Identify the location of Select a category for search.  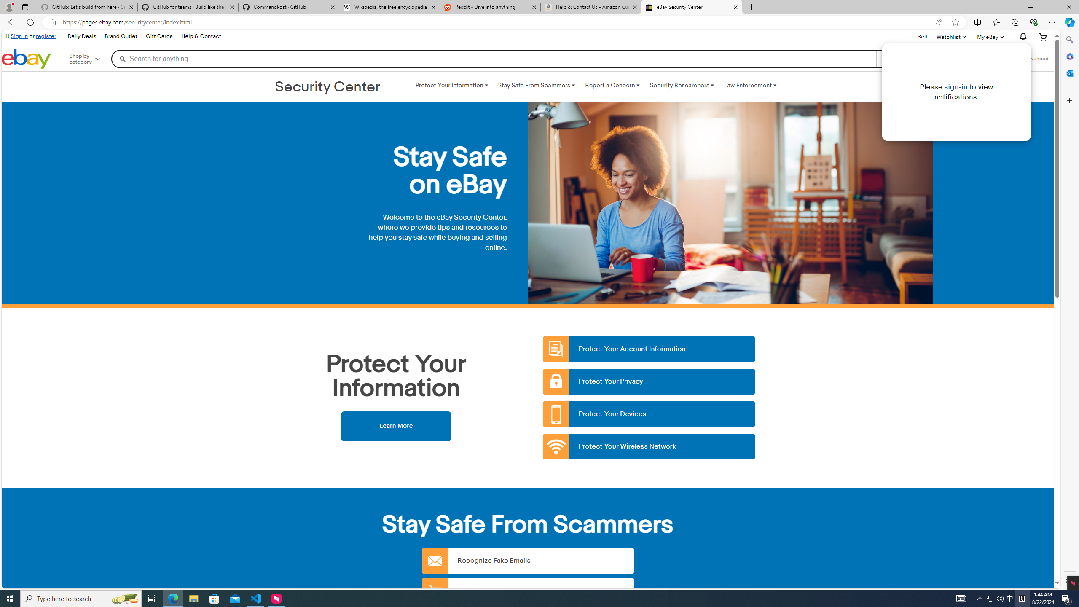
(910, 59).